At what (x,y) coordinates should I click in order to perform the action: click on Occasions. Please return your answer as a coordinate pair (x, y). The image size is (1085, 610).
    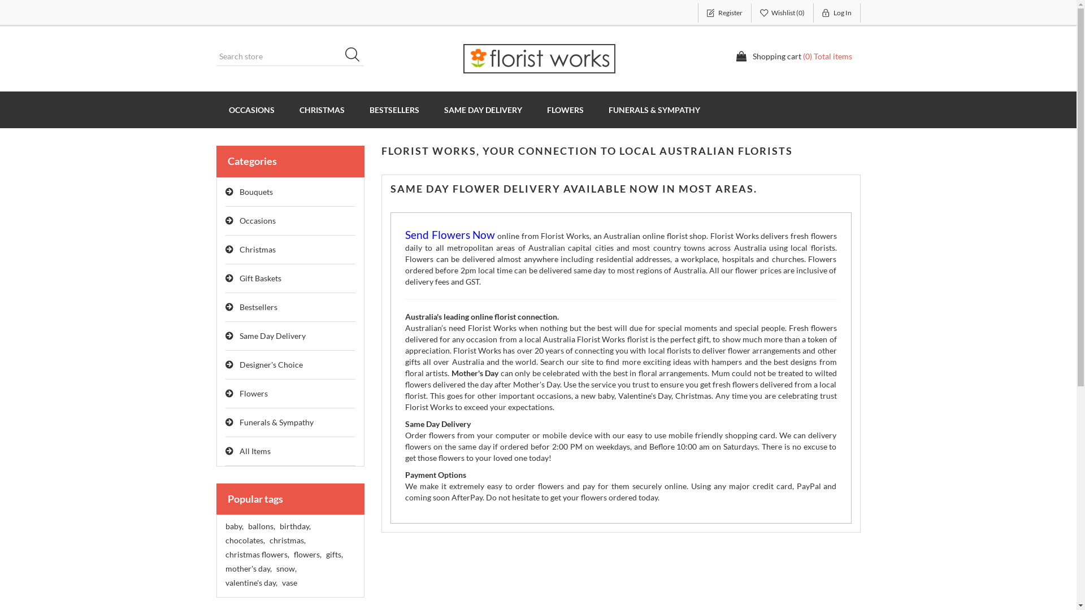
    Looking at the image, I should click on (290, 221).